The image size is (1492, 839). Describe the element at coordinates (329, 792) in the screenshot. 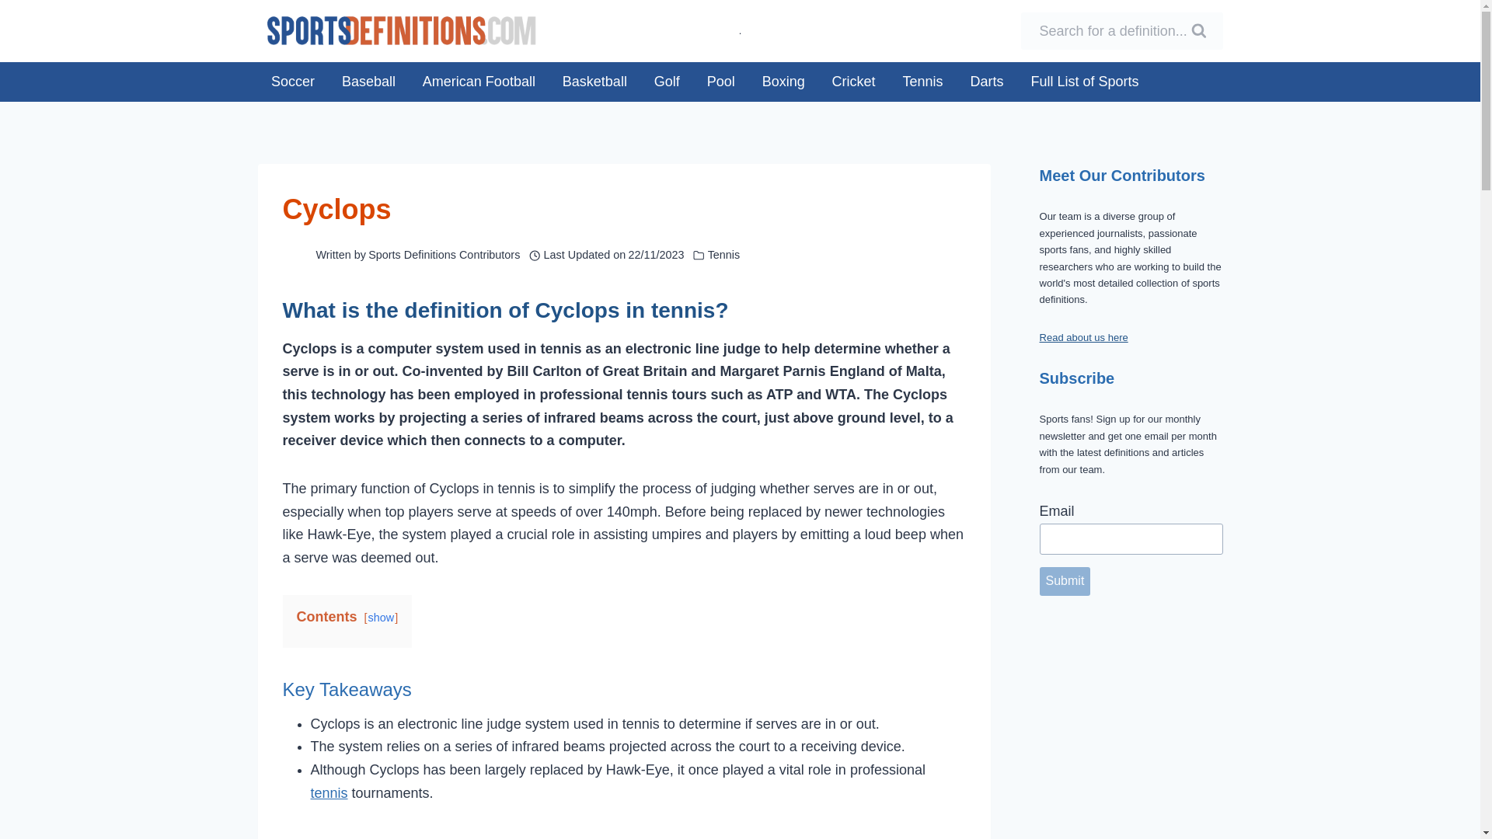

I see `tennis` at that location.